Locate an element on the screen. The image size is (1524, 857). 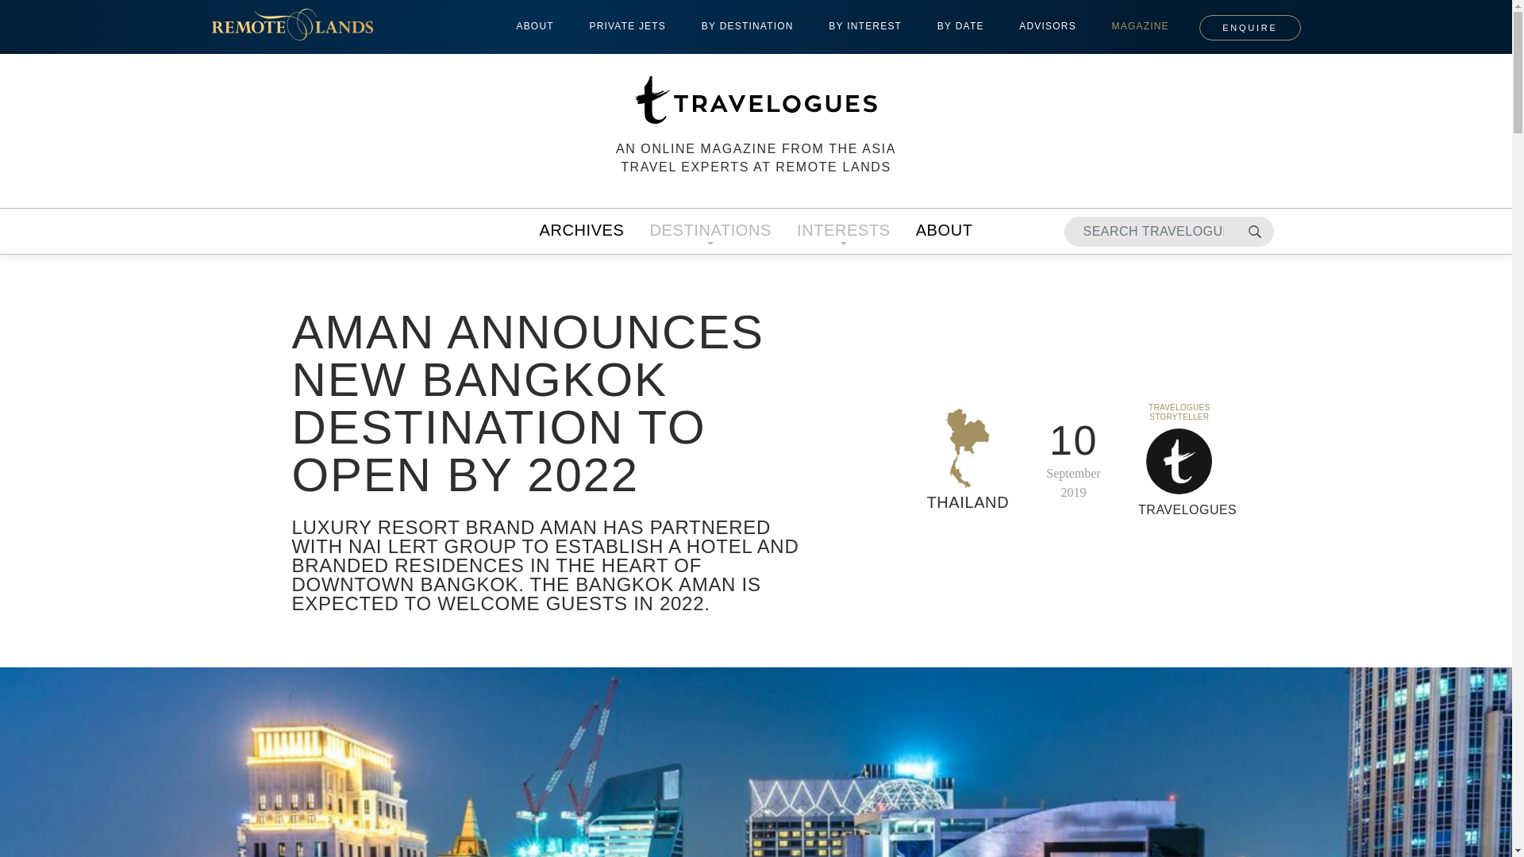
Travelogues from Remote Lands is located at coordinates (756, 100).